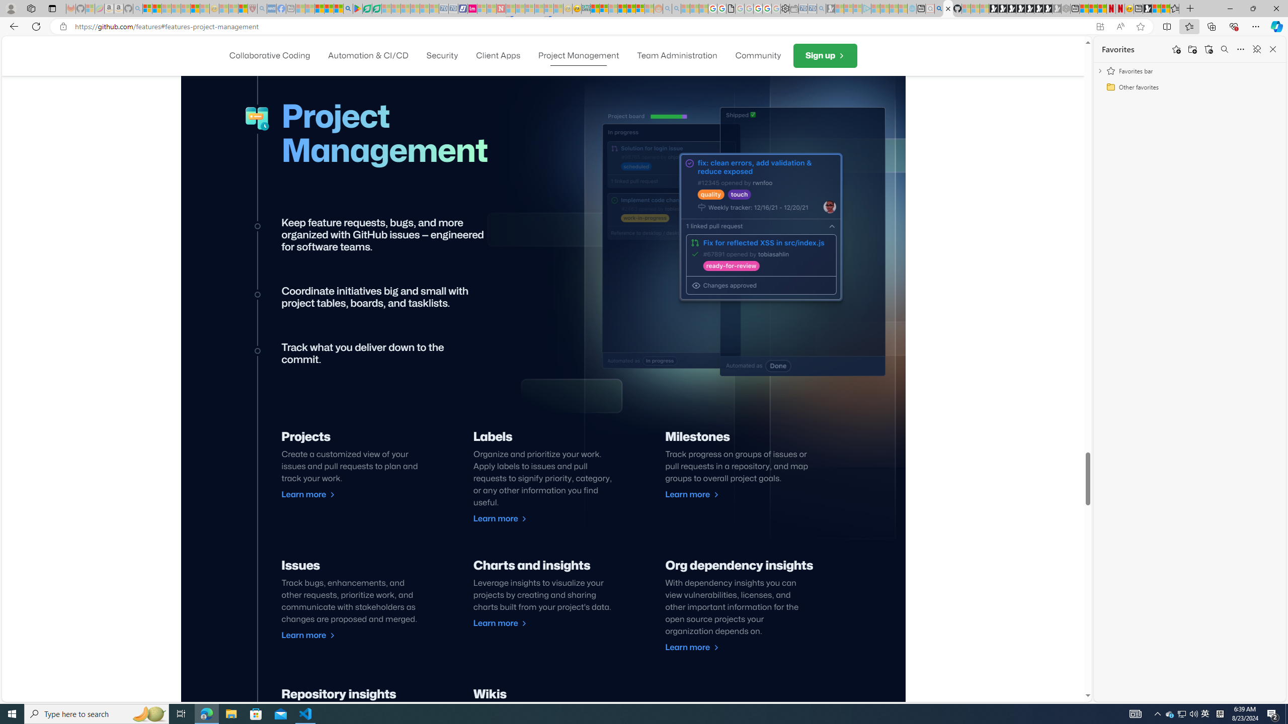 The image size is (1288, 724). What do you see at coordinates (857, 9) in the screenshot?
I see `Microsoft account | Privacy - Sleeping` at bounding box center [857, 9].